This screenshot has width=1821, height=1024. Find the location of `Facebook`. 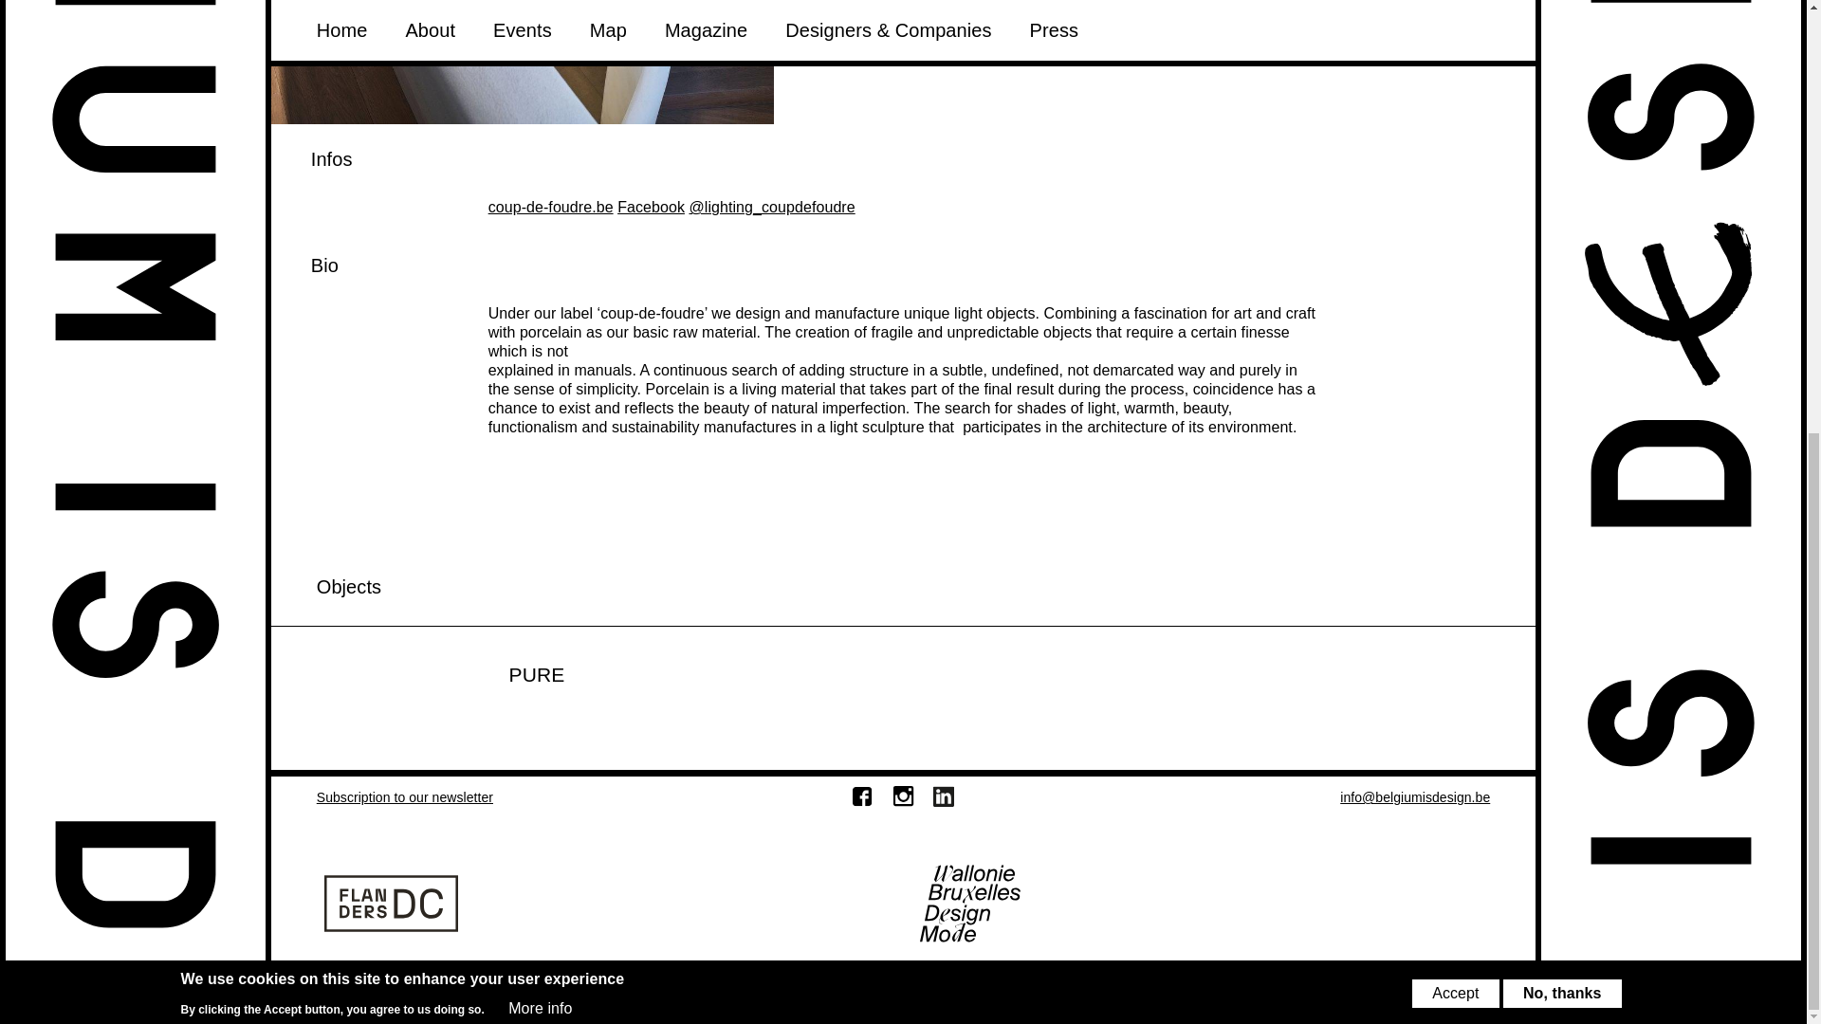

Facebook is located at coordinates (651, 207).